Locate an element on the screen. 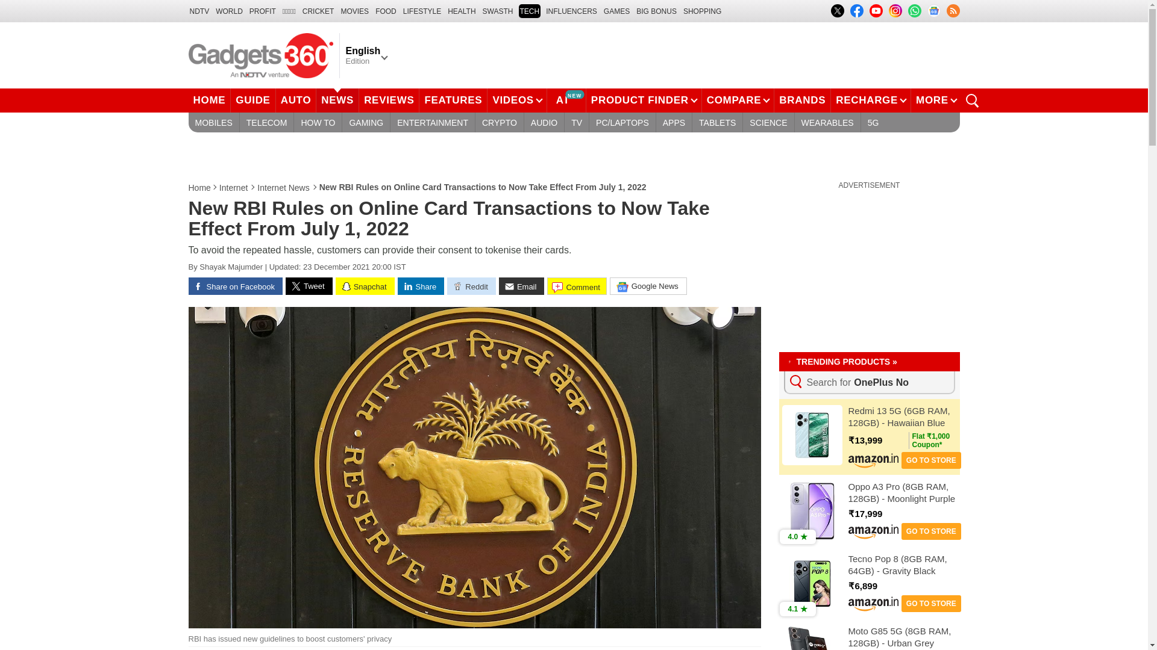 Image resolution: width=1157 pixels, height=650 pixels. HEALTH is located at coordinates (462, 11).